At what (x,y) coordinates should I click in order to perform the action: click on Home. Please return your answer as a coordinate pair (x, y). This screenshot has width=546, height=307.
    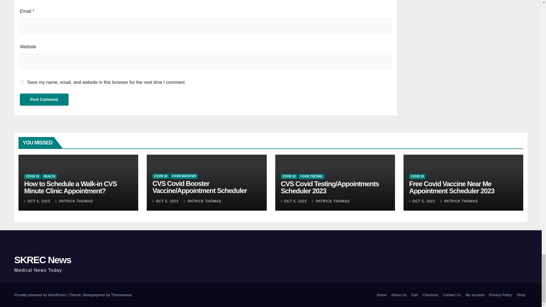
    Looking at the image, I should click on (382, 295).